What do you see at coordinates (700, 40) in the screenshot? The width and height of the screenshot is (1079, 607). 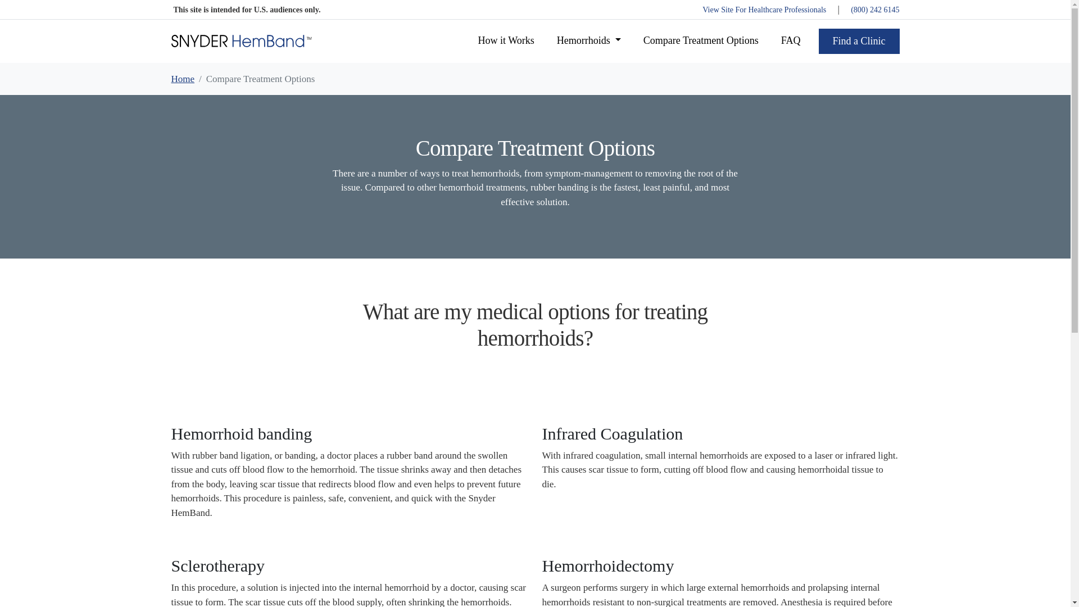 I see `Compare Treatment Options` at bounding box center [700, 40].